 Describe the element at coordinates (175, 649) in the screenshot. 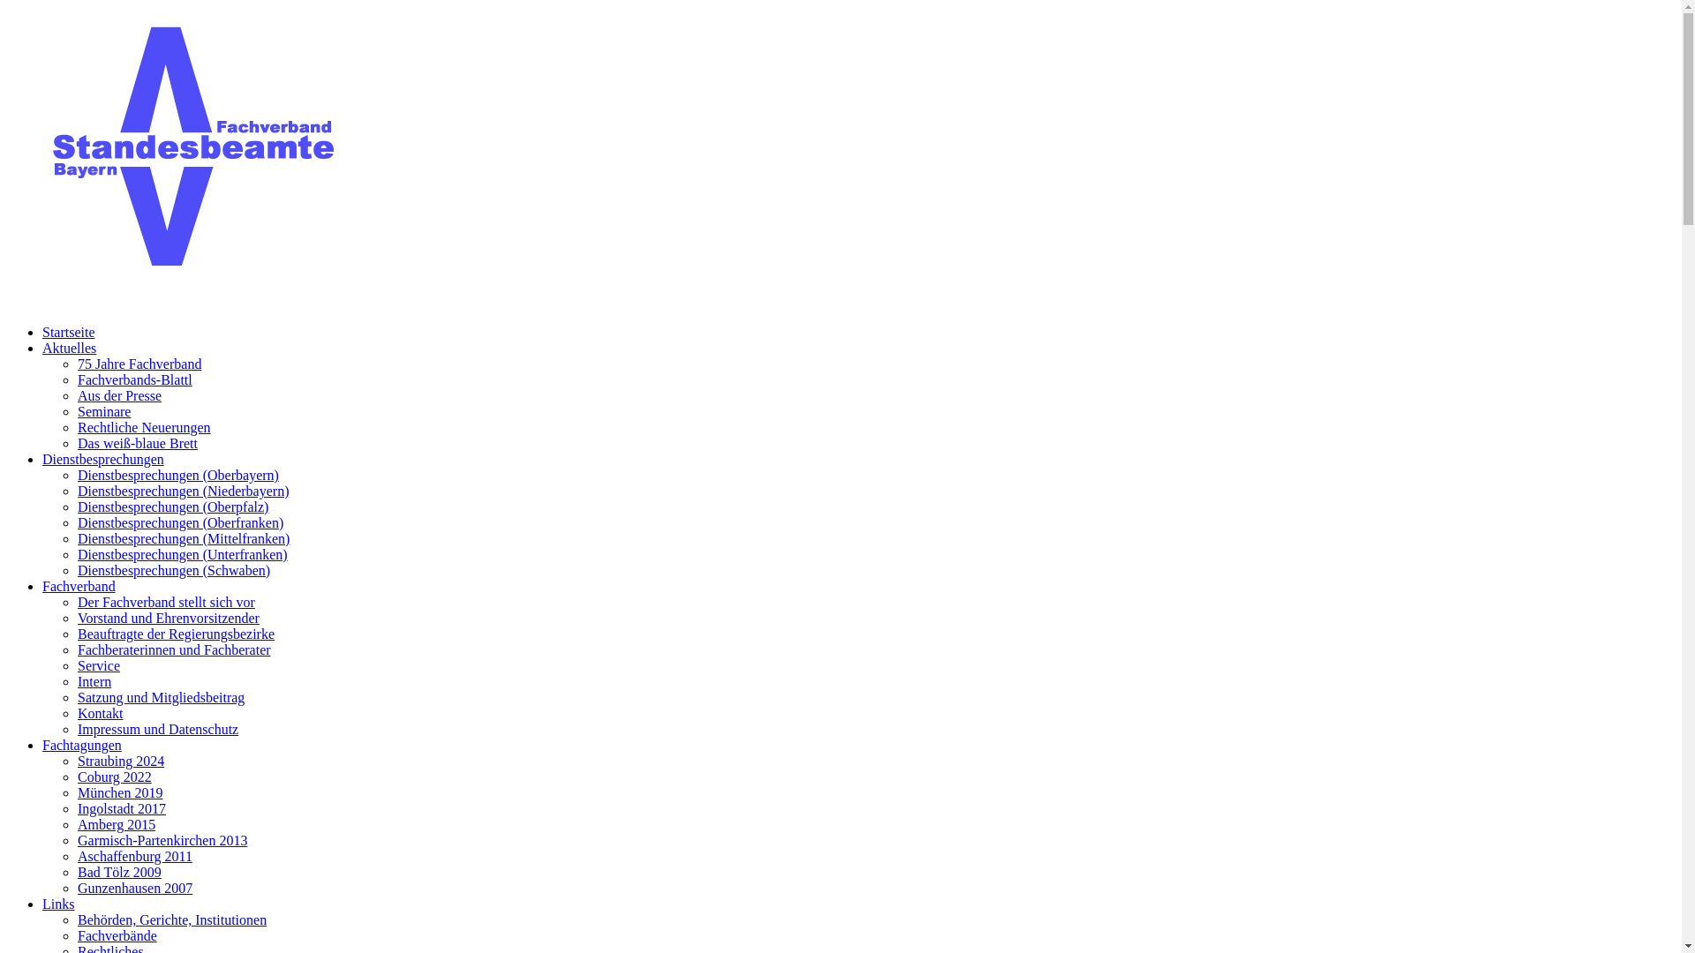

I see `Fachberaterinnen und Fachberater` at that location.